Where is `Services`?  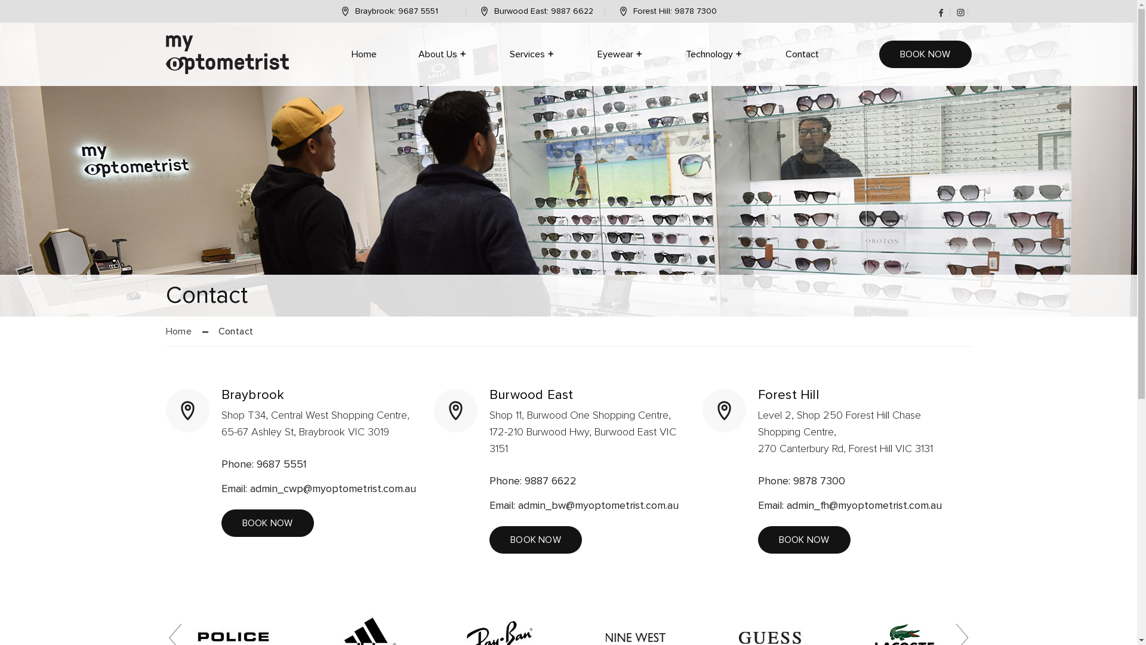
Services is located at coordinates (532, 54).